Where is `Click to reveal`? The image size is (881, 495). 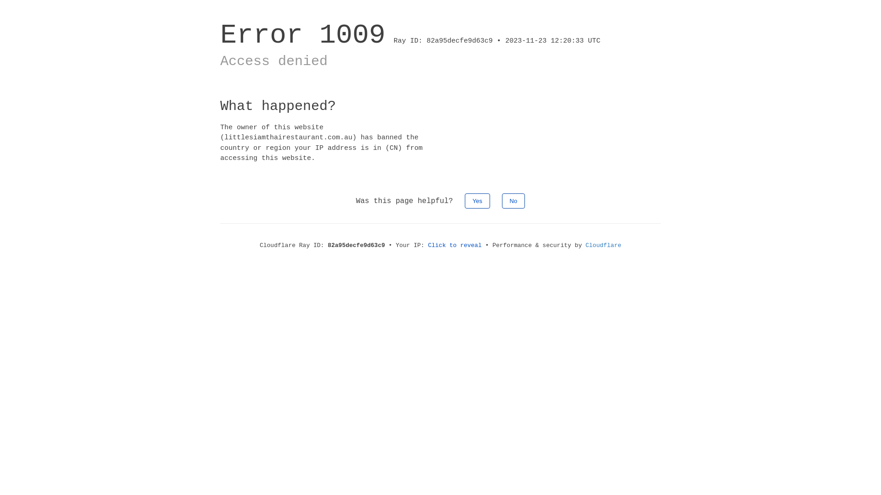
Click to reveal is located at coordinates (455, 246).